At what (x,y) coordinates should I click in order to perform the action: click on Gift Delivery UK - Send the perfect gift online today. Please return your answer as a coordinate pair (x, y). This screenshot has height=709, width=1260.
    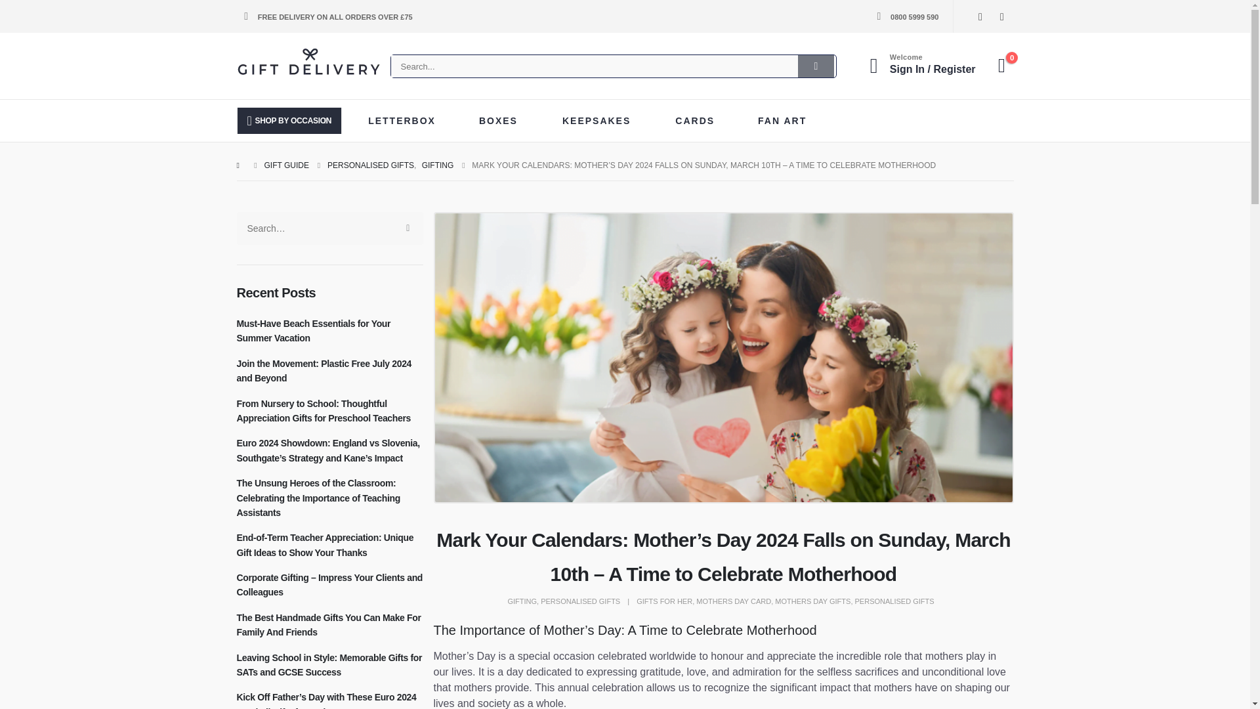
    Looking at the image, I should click on (308, 63).